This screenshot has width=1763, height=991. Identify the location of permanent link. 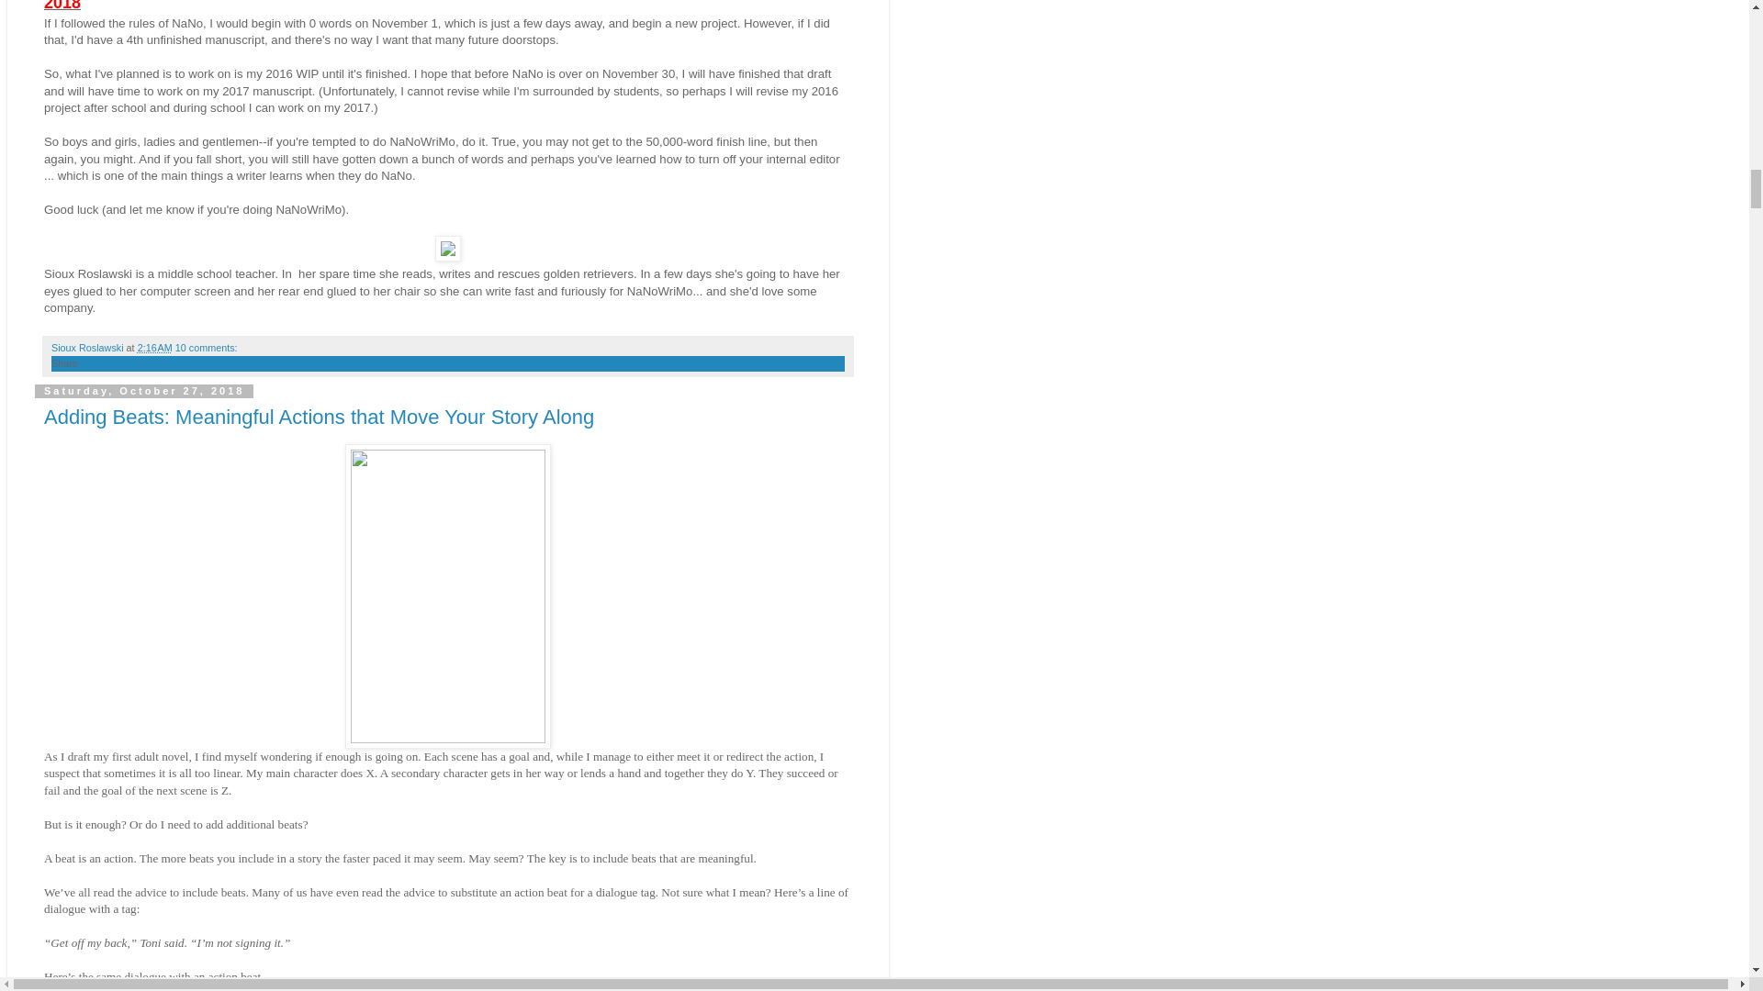
(154, 347).